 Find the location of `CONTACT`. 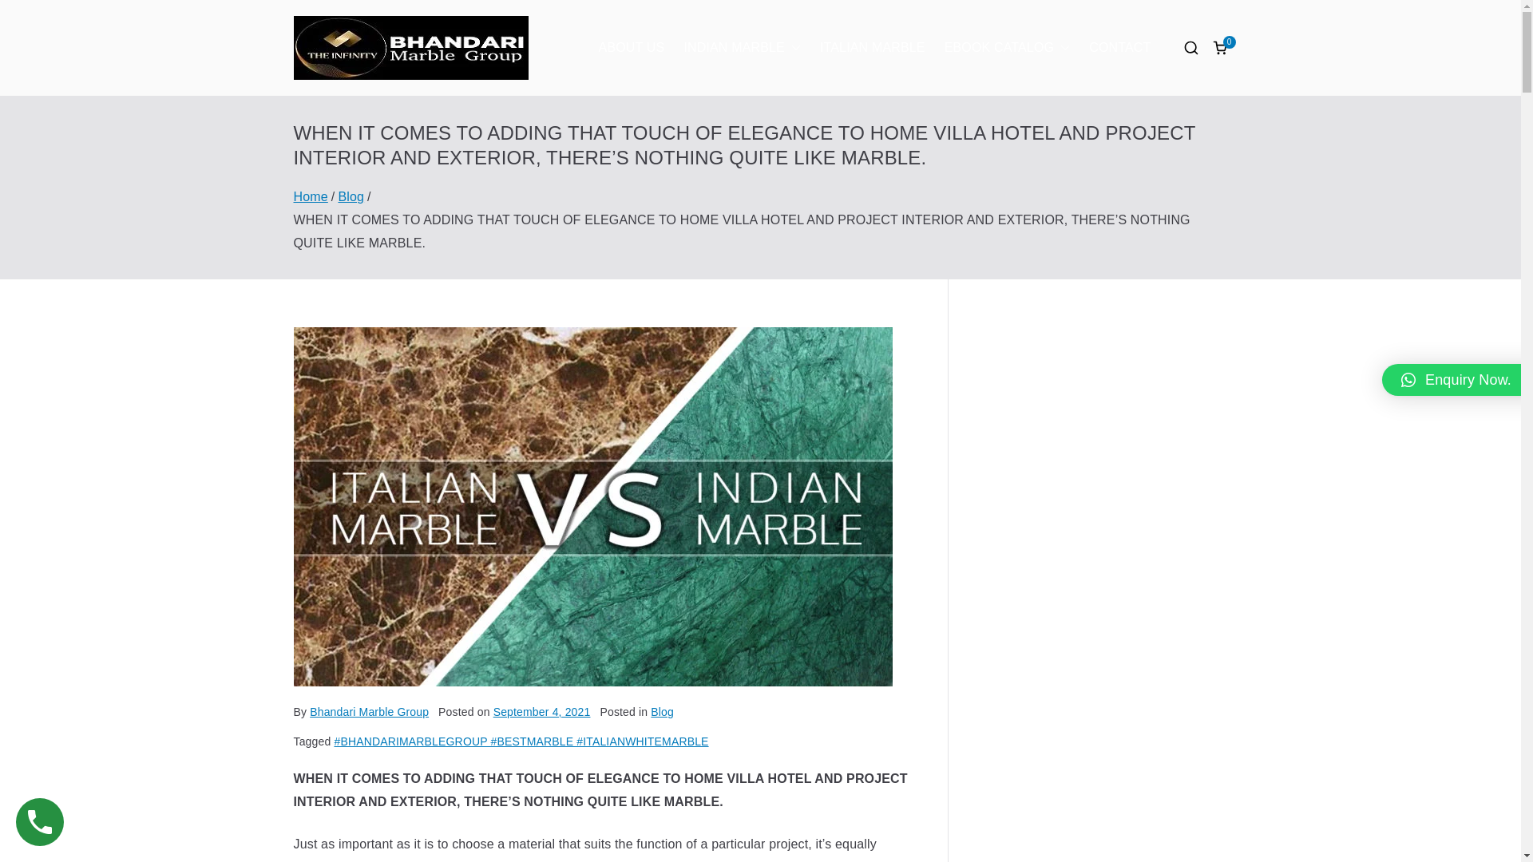

CONTACT is located at coordinates (1119, 48).